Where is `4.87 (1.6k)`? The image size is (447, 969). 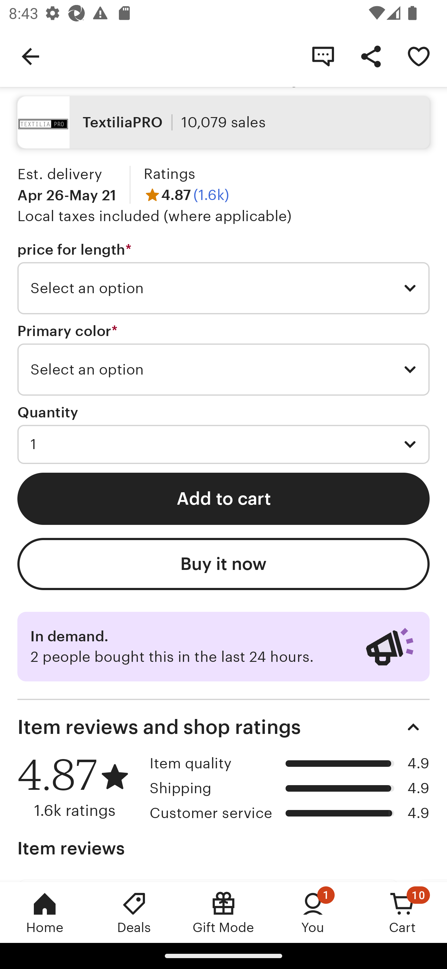
4.87 (1.6k) is located at coordinates (186, 195).